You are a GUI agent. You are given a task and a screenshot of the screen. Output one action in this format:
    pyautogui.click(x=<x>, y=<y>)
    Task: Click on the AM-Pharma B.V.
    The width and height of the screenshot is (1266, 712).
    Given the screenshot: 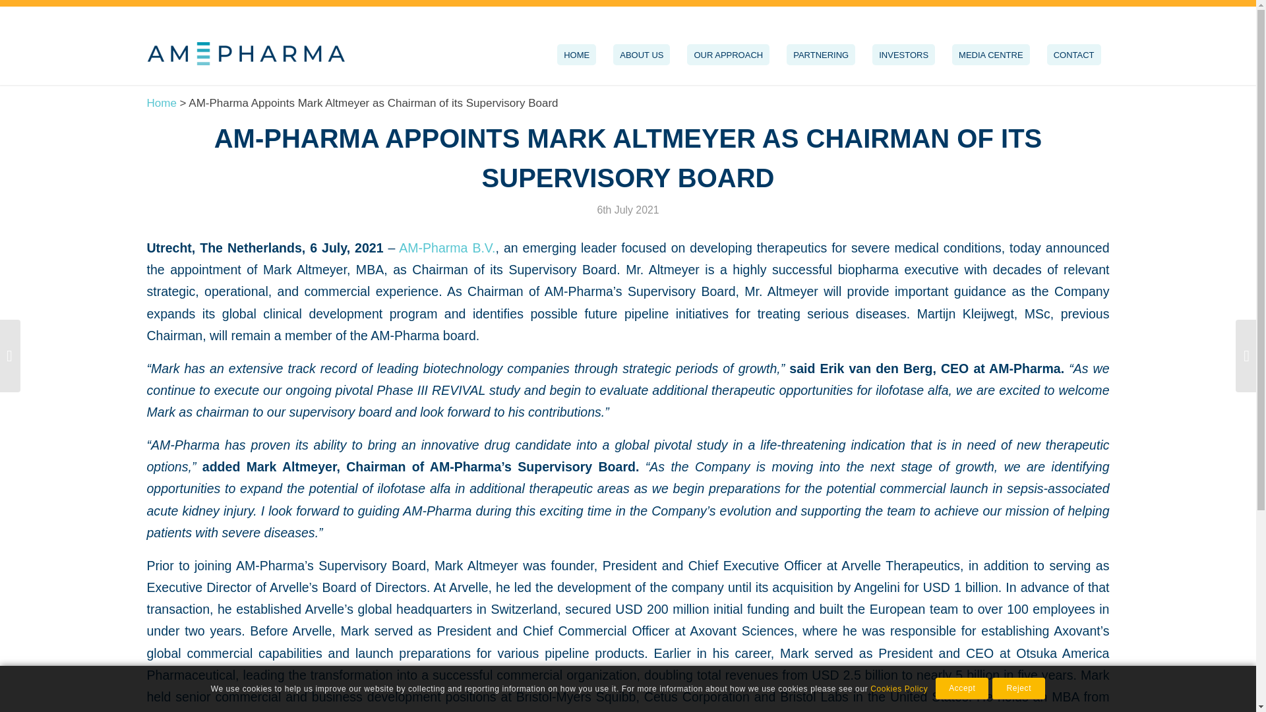 What is the action you would take?
    pyautogui.click(x=446, y=248)
    